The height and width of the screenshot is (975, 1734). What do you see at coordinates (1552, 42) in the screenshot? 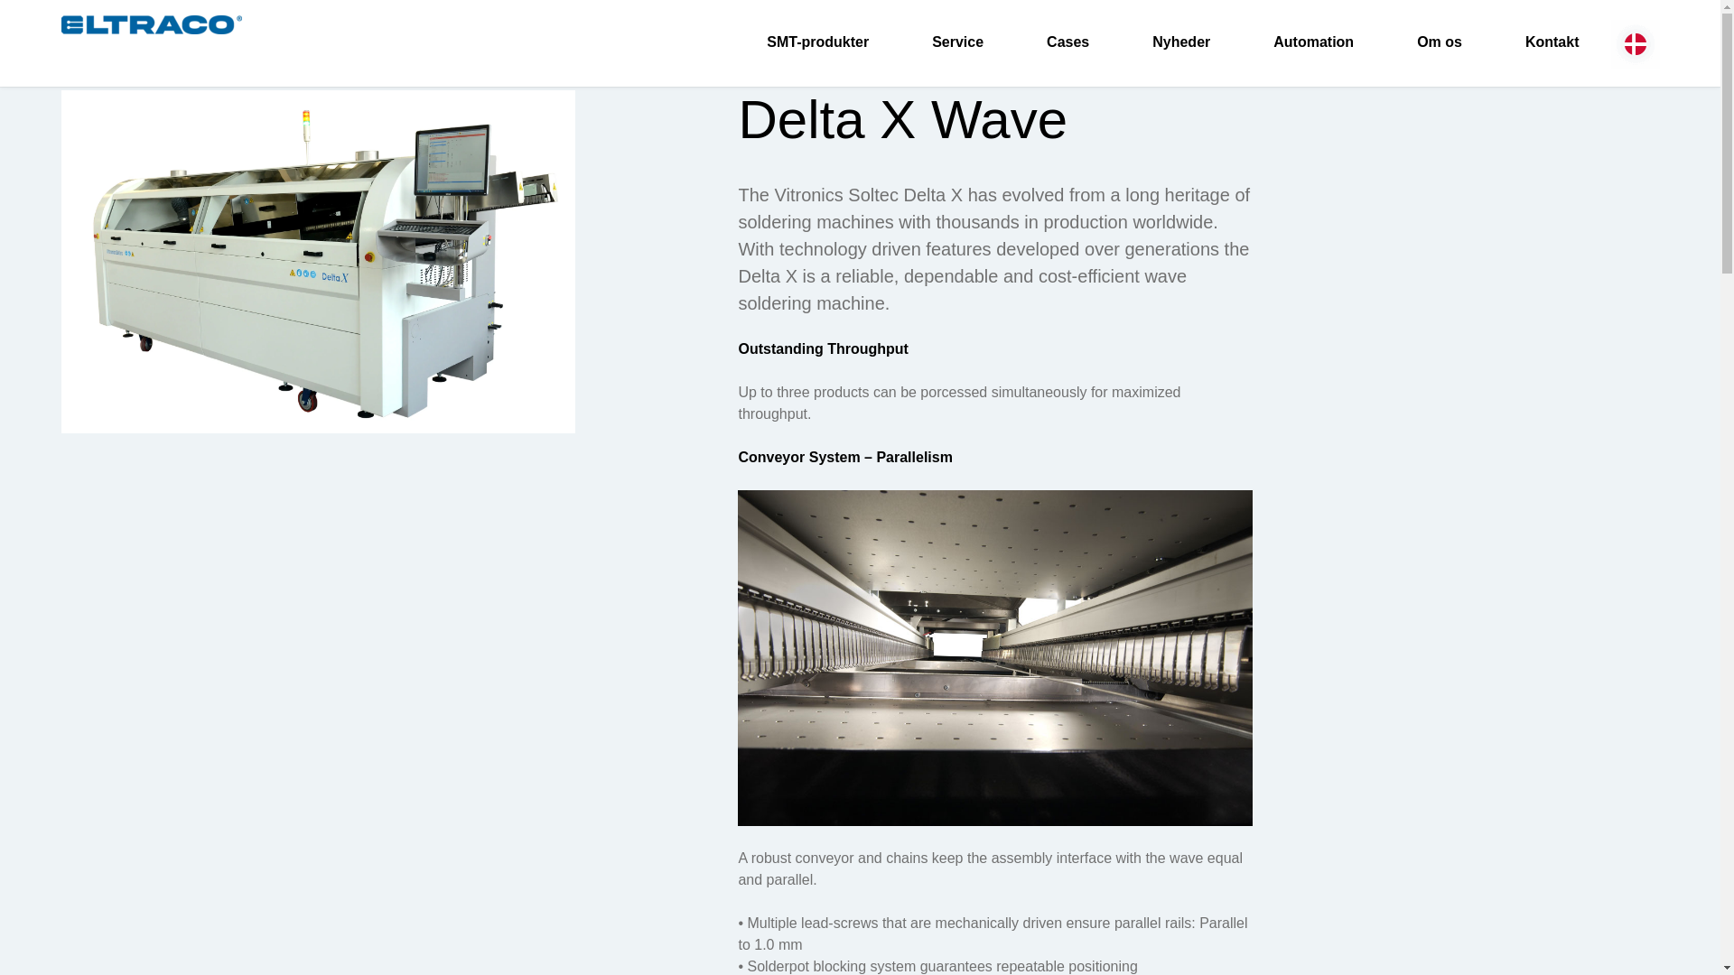
I see `Kontakt` at bounding box center [1552, 42].